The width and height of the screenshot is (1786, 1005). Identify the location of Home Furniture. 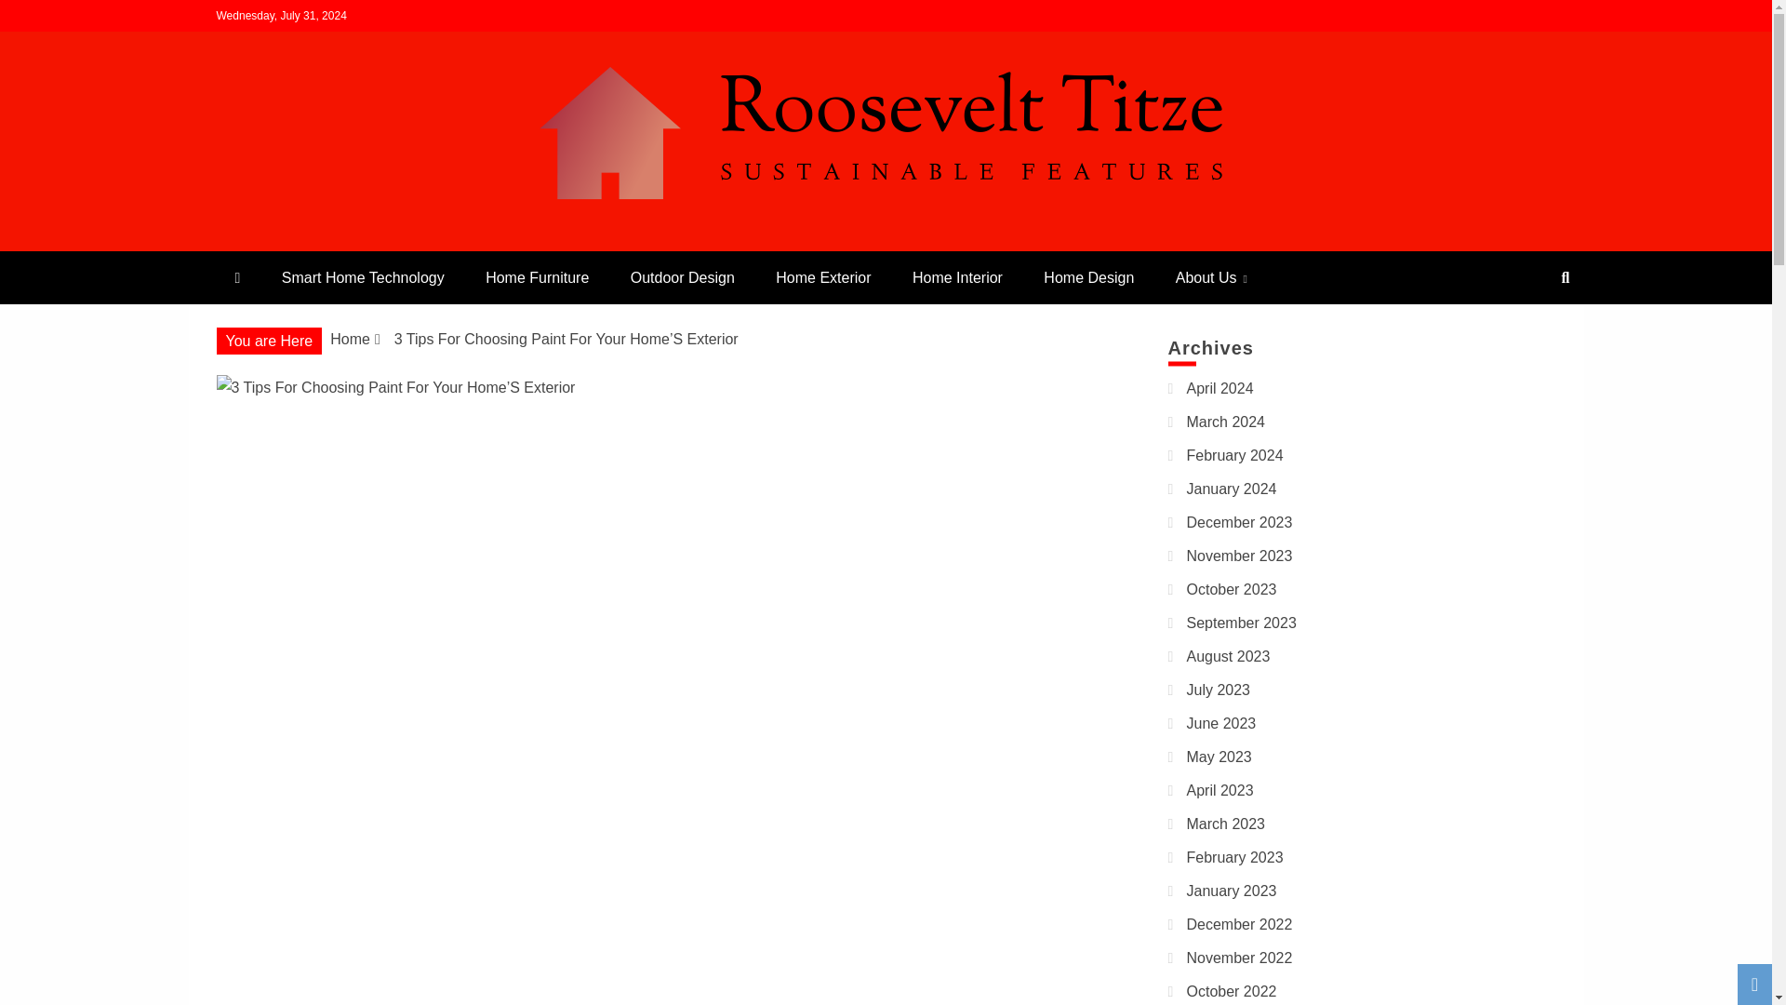
(536, 277).